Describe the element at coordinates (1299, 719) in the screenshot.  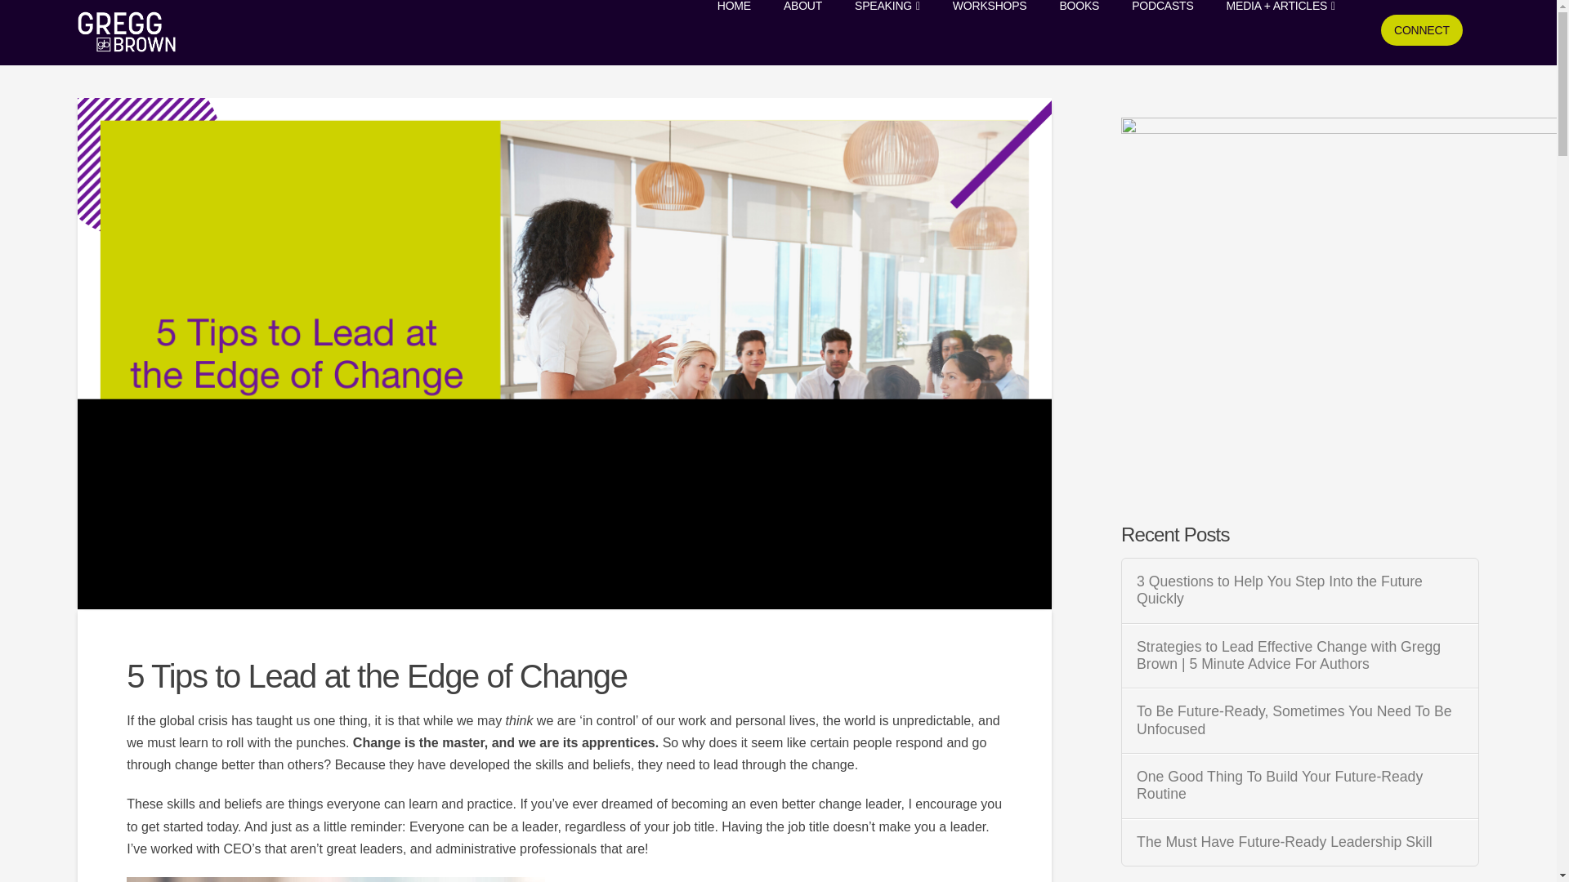
I see `To Be Future-Ready, Sometimes You Need To Be Unfocused` at that location.